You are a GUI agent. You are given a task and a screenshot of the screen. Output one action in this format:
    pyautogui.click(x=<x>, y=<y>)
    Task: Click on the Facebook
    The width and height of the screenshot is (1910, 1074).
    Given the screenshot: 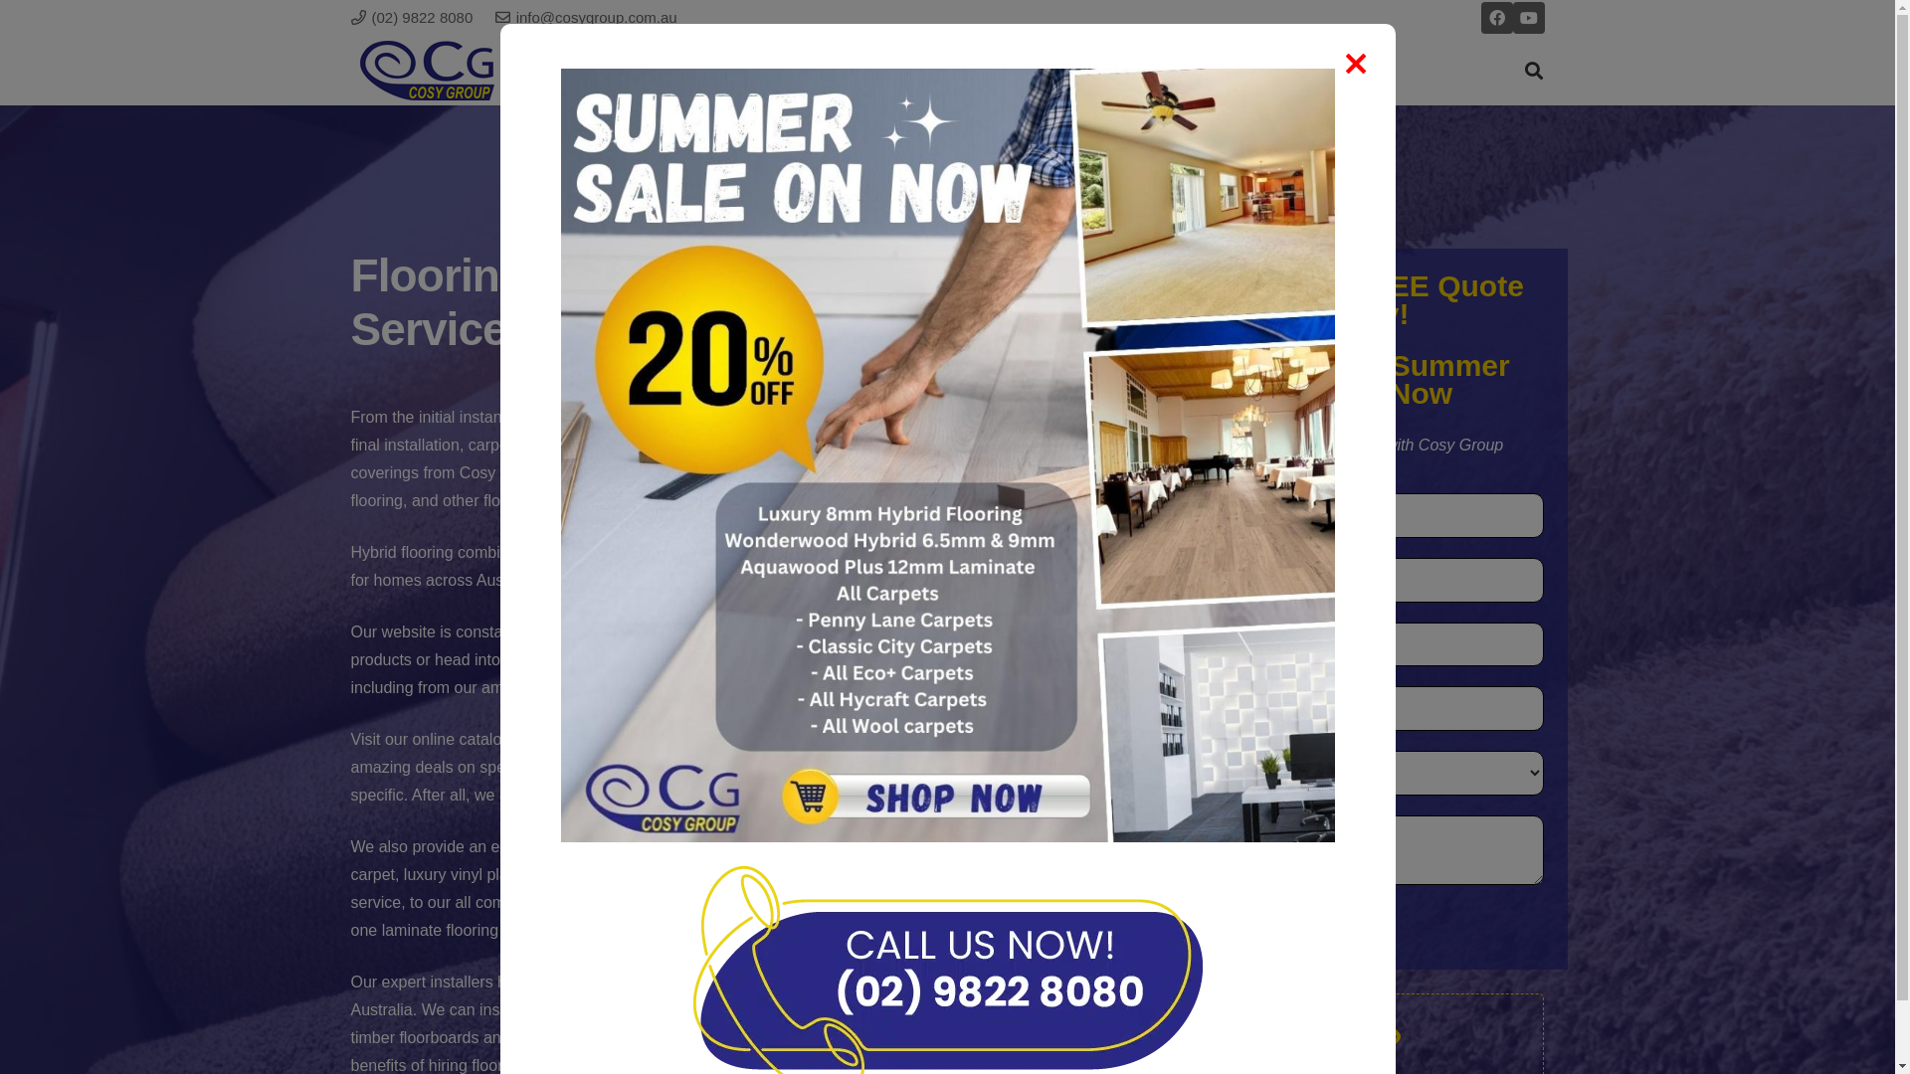 What is the action you would take?
    pyautogui.click(x=1496, y=18)
    